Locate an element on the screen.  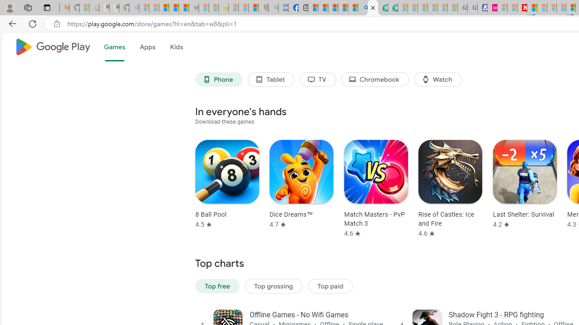
Rise of Castles: Ice and Fire4.6 is located at coordinates (447, 189).